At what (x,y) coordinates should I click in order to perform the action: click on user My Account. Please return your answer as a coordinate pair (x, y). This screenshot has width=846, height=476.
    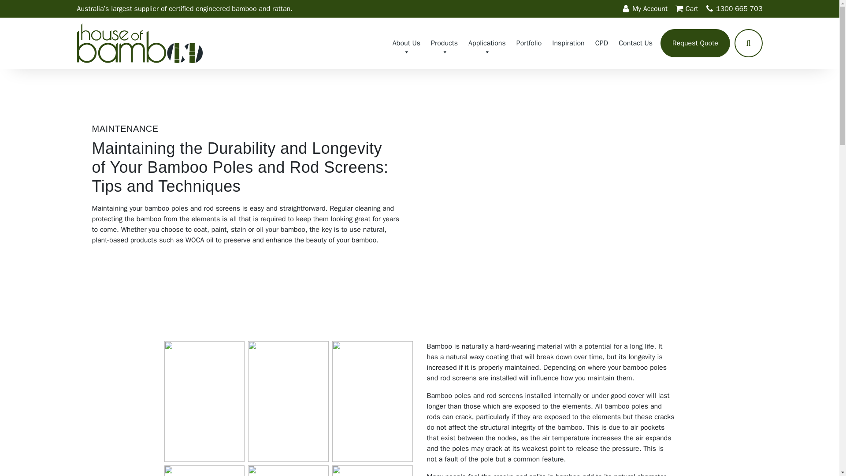
    Looking at the image, I should click on (646, 9).